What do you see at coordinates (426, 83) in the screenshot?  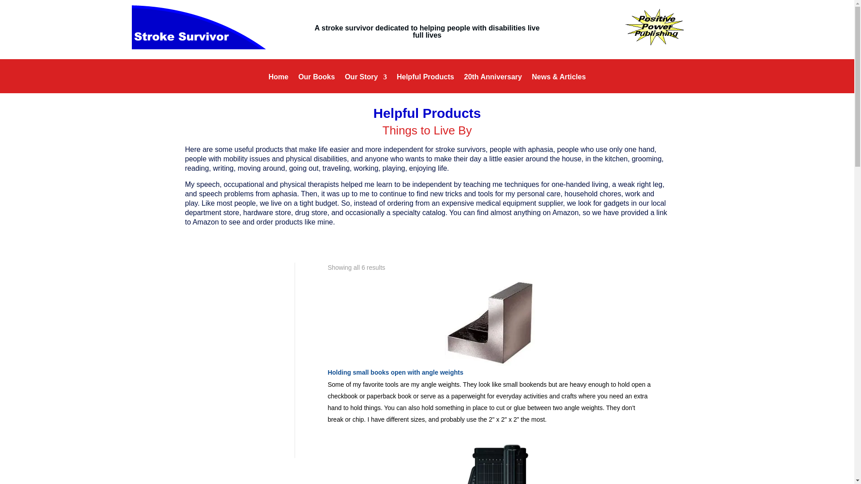 I see `Helpful Products` at bounding box center [426, 83].